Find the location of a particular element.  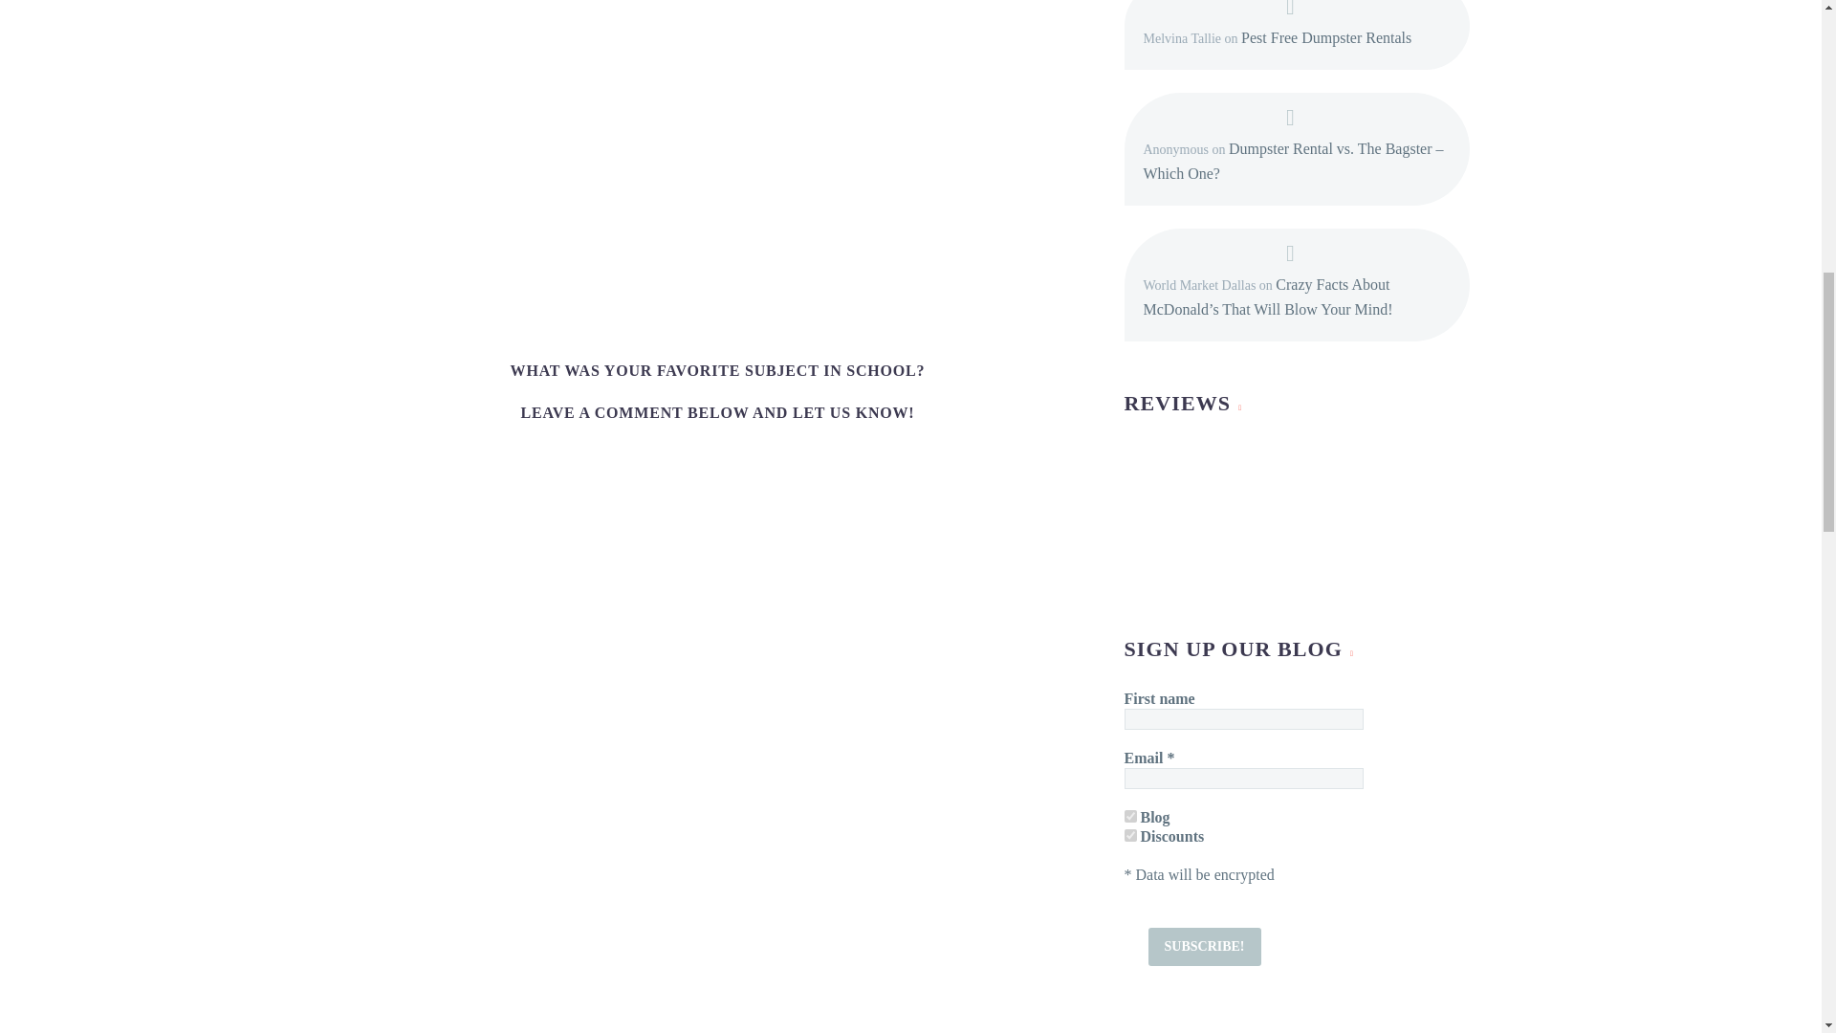

Subscribe! is located at coordinates (1203, 946).